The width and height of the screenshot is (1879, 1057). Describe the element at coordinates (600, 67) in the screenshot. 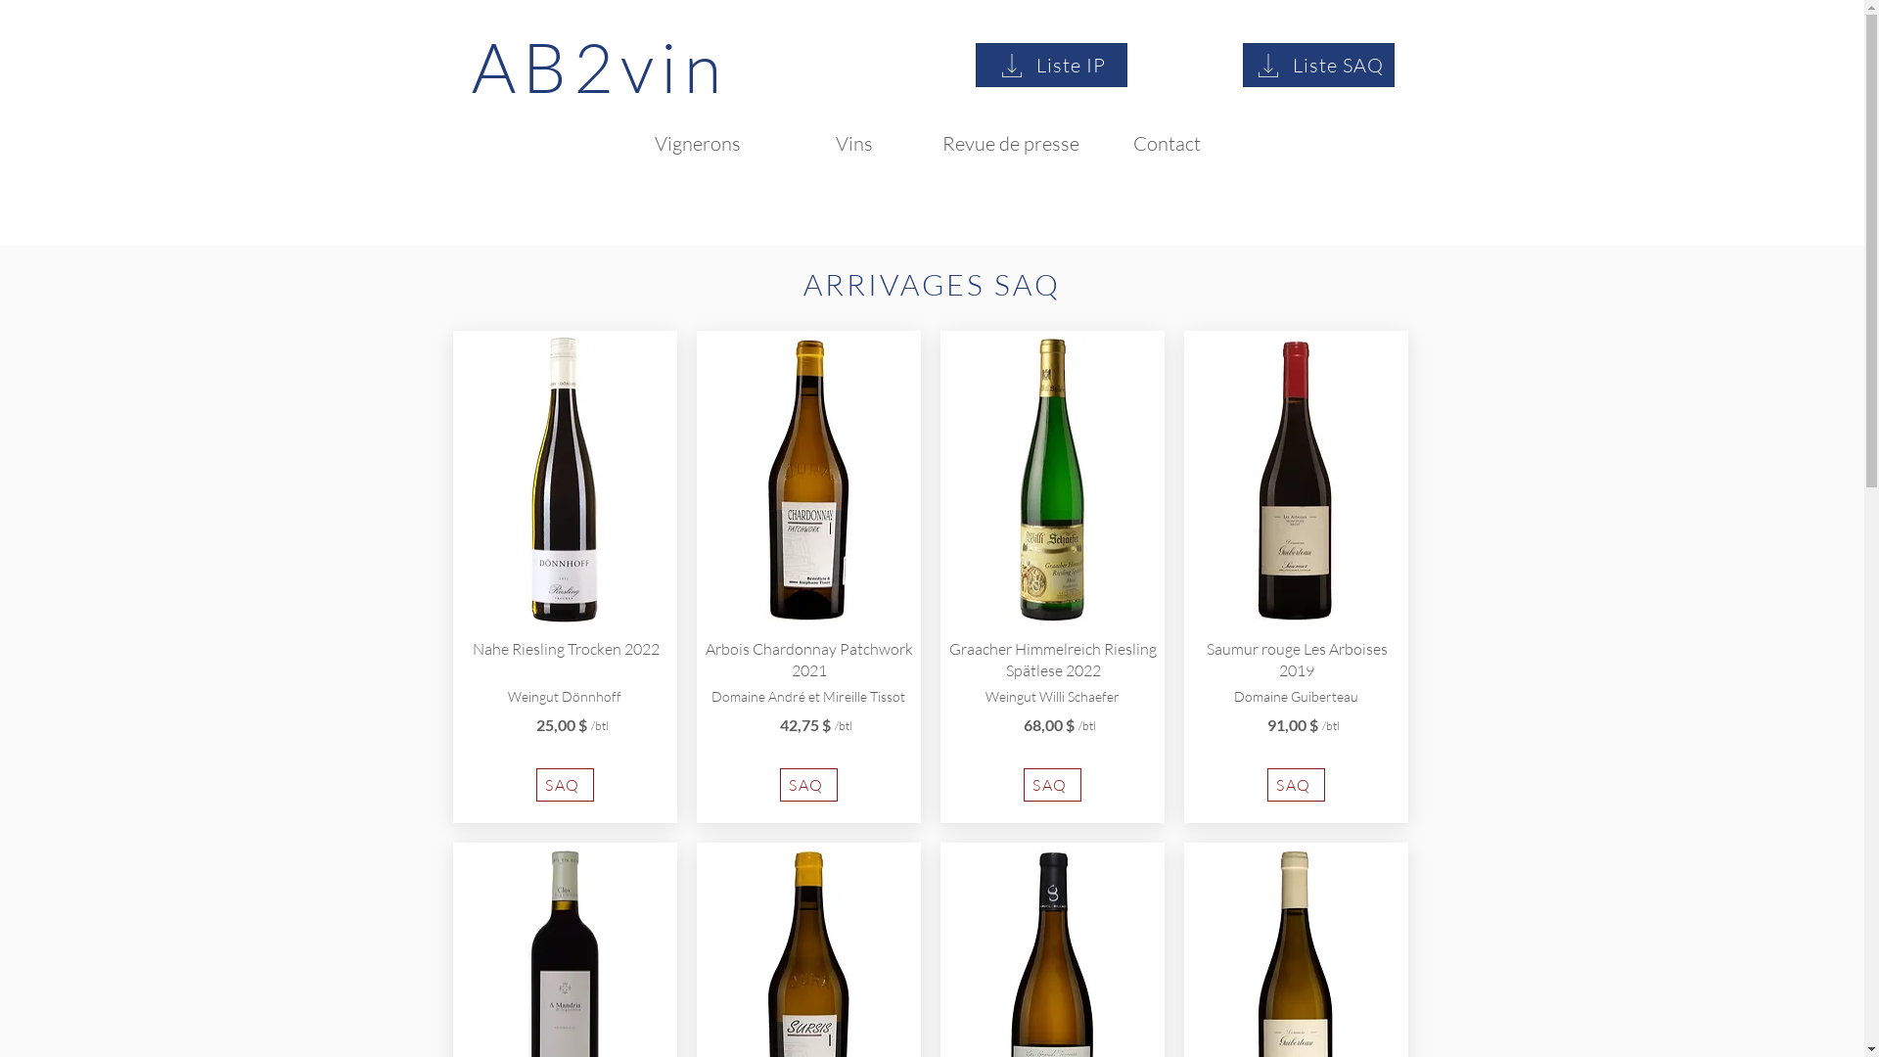

I see `AB2vin` at that location.